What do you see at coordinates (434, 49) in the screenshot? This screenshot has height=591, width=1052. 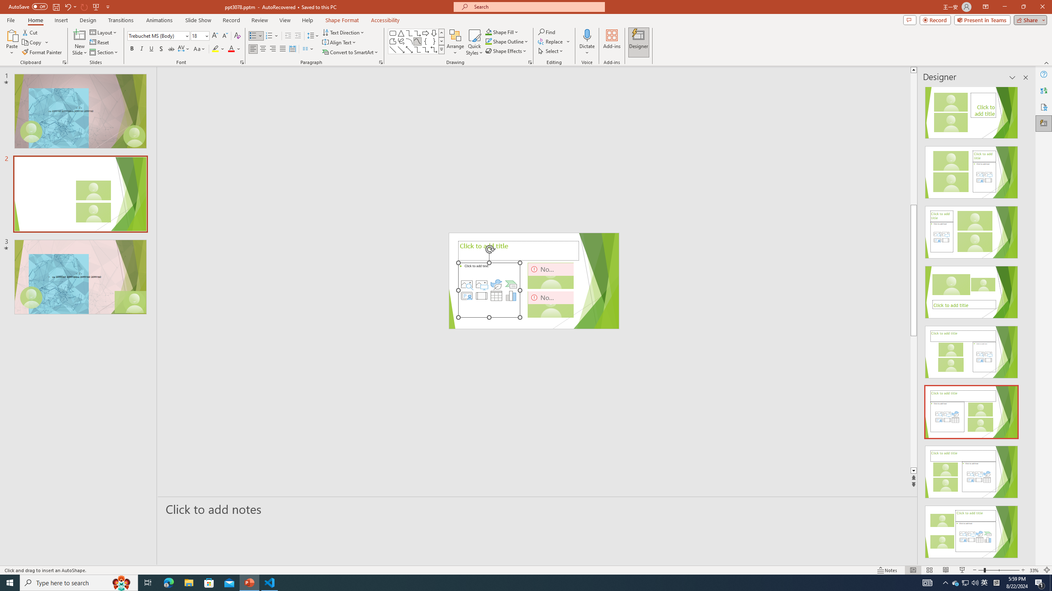 I see `Connector: Elbow Double-Arrow` at bounding box center [434, 49].